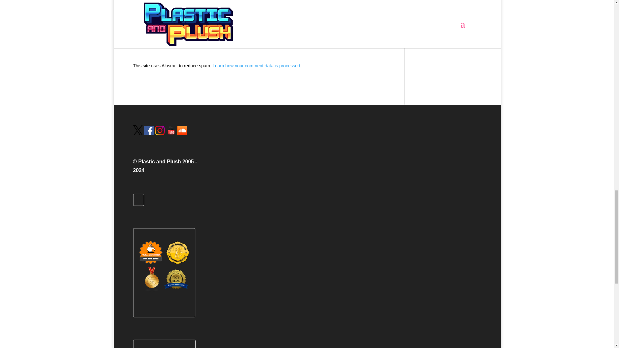 The image size is (619, 348). What do you see at coordinates (256, 65) in the screenshot?
I see `Learn how your comment data is processed` at bounding box center [256, 65].